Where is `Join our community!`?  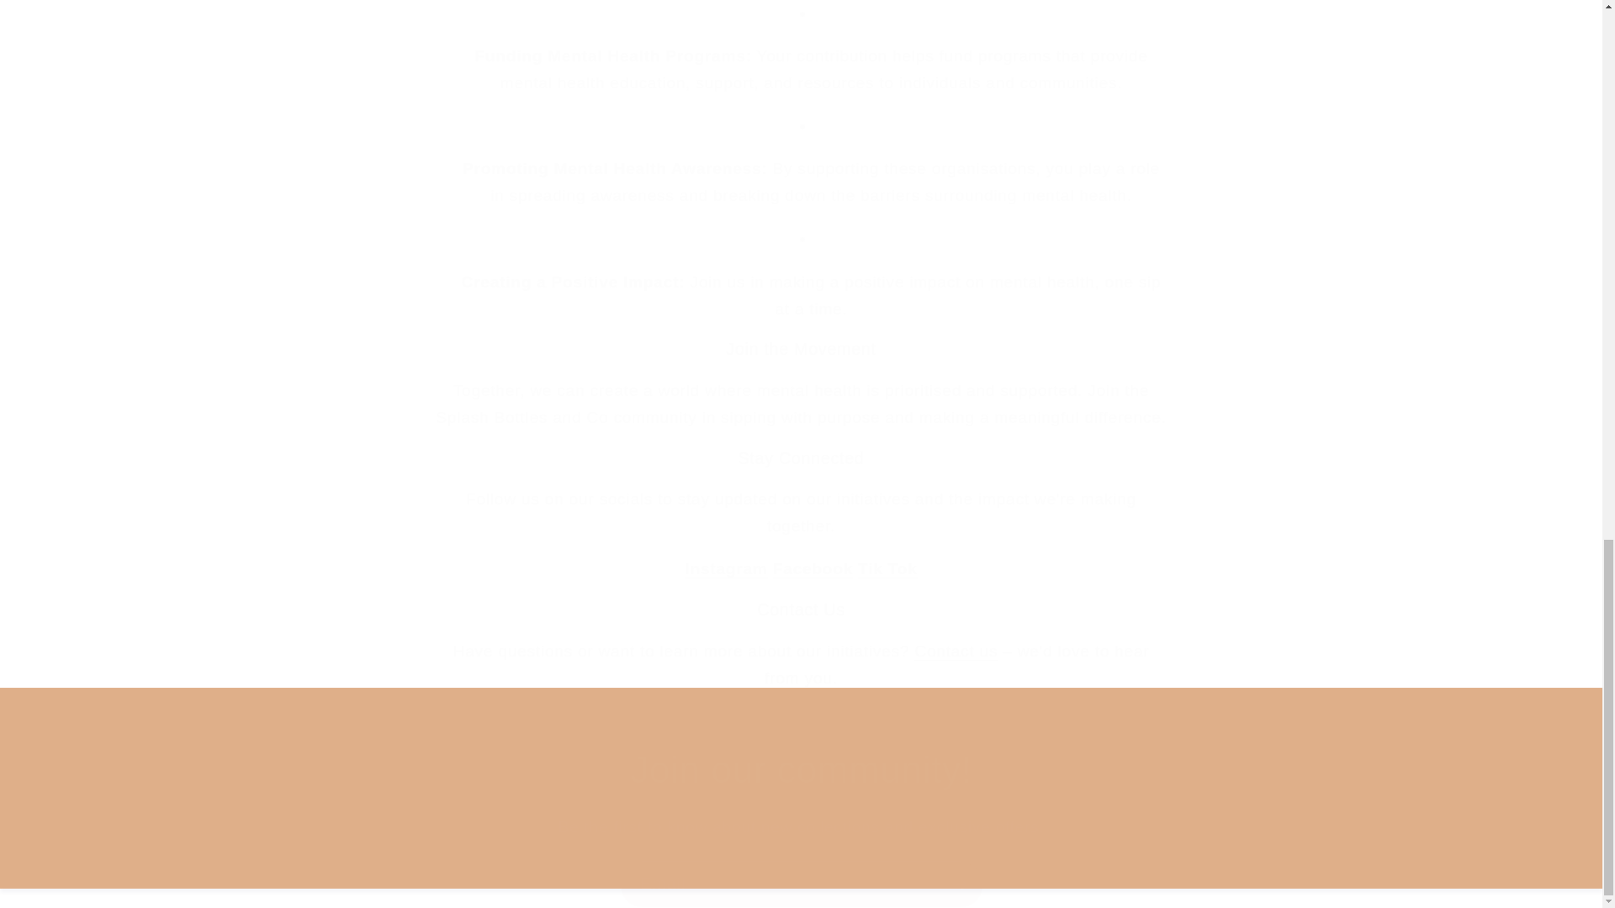 Join our community! is located at coordinates (801, 768).